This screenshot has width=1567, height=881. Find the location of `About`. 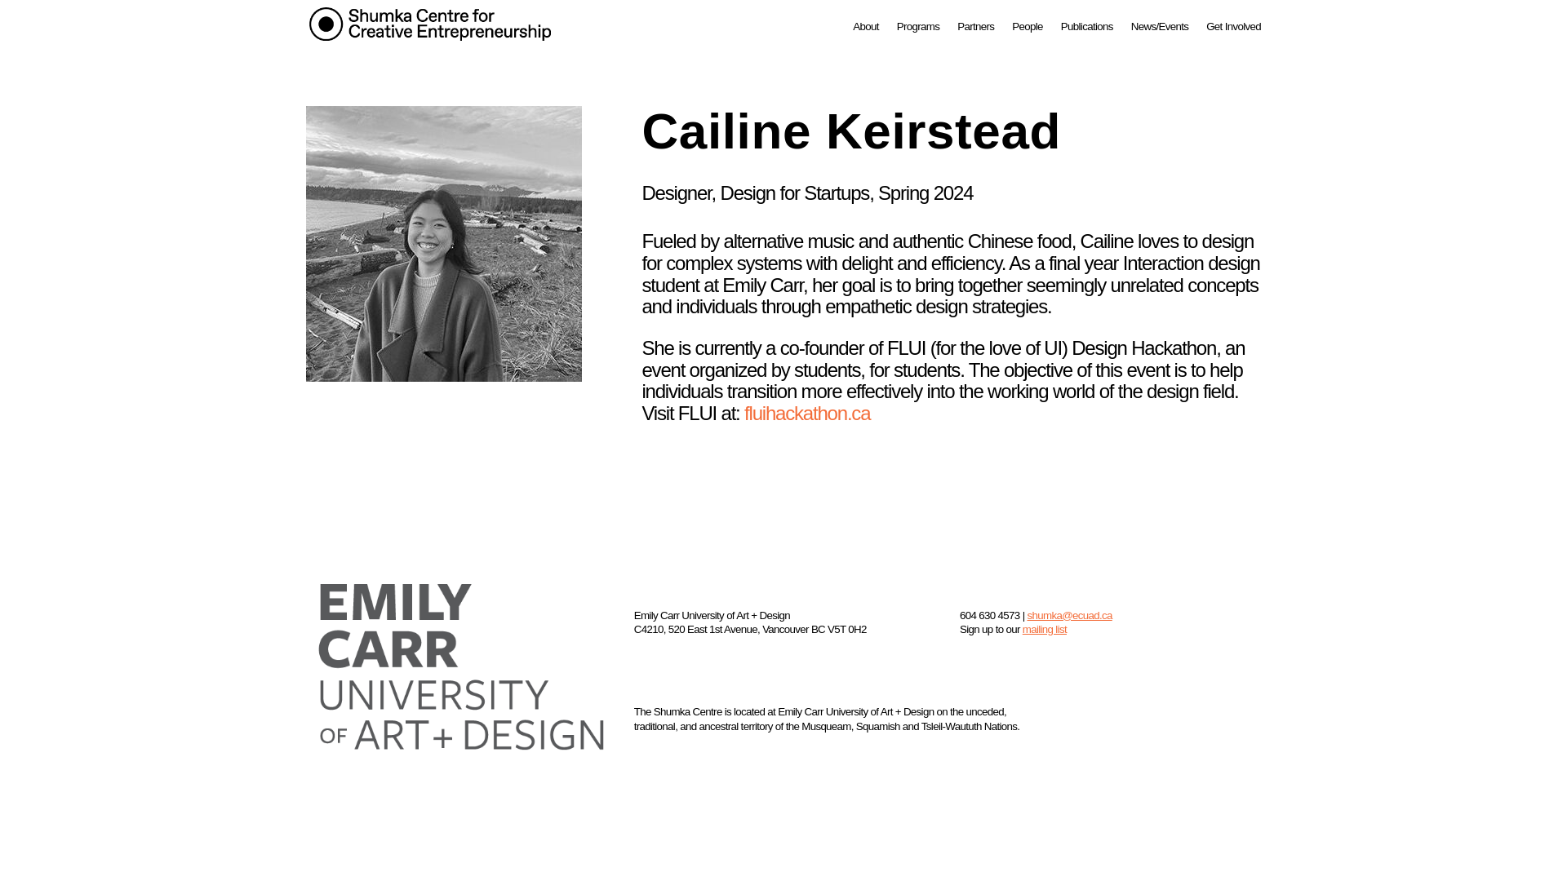

About is located at coordinates (865, 31).